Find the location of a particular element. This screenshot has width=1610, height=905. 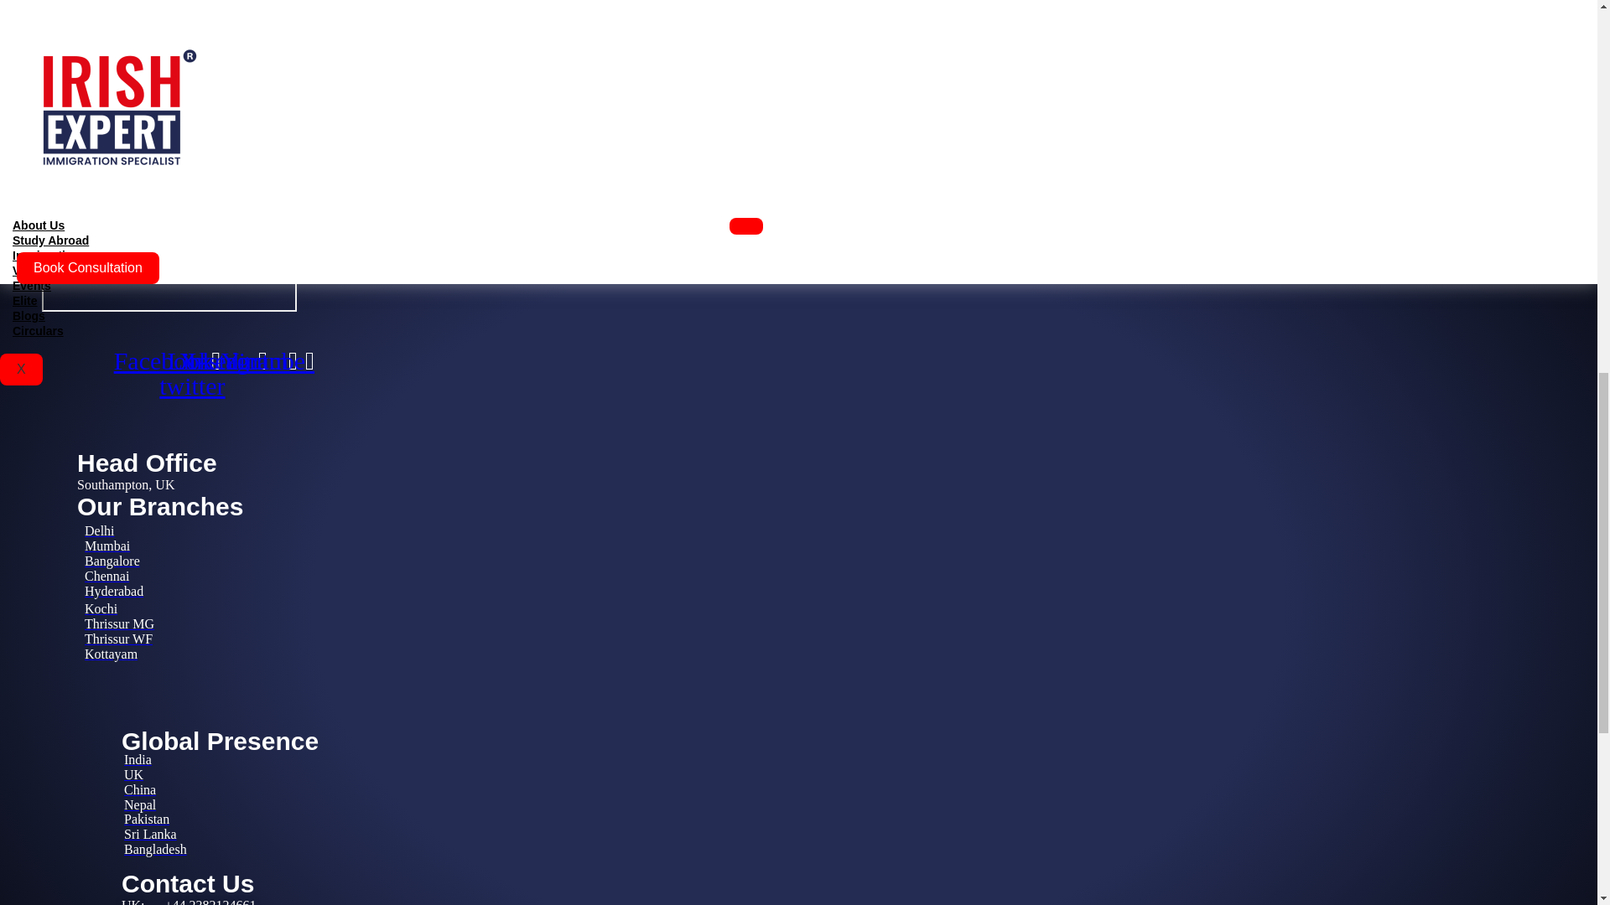

Kottayam is located at coordinates (111, 654).